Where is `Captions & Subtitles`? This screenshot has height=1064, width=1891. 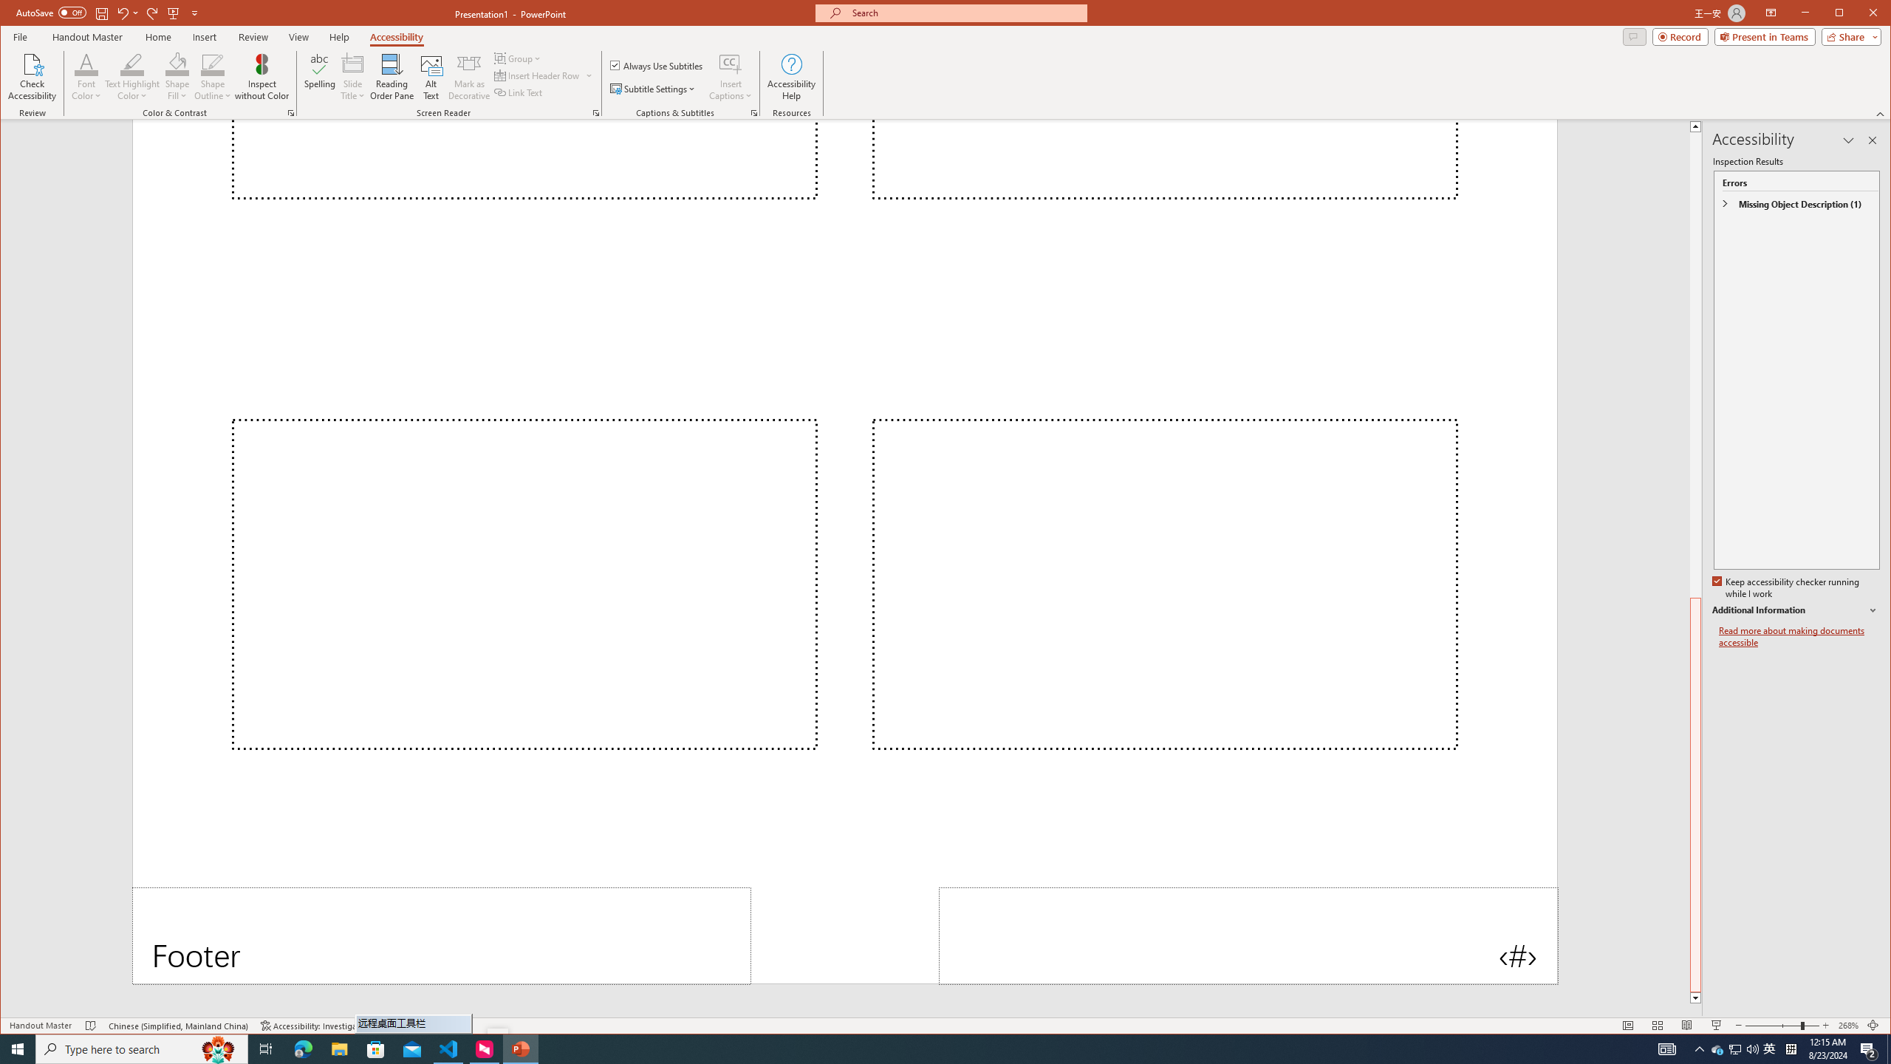 Captions & Subtitles is located at coordinates (754, 113).